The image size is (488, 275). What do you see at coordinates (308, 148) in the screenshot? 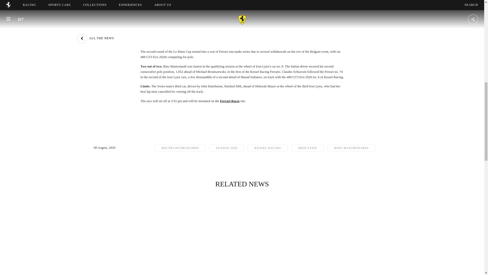
I see `IRON LYNX` at bounding box center [308, 148].